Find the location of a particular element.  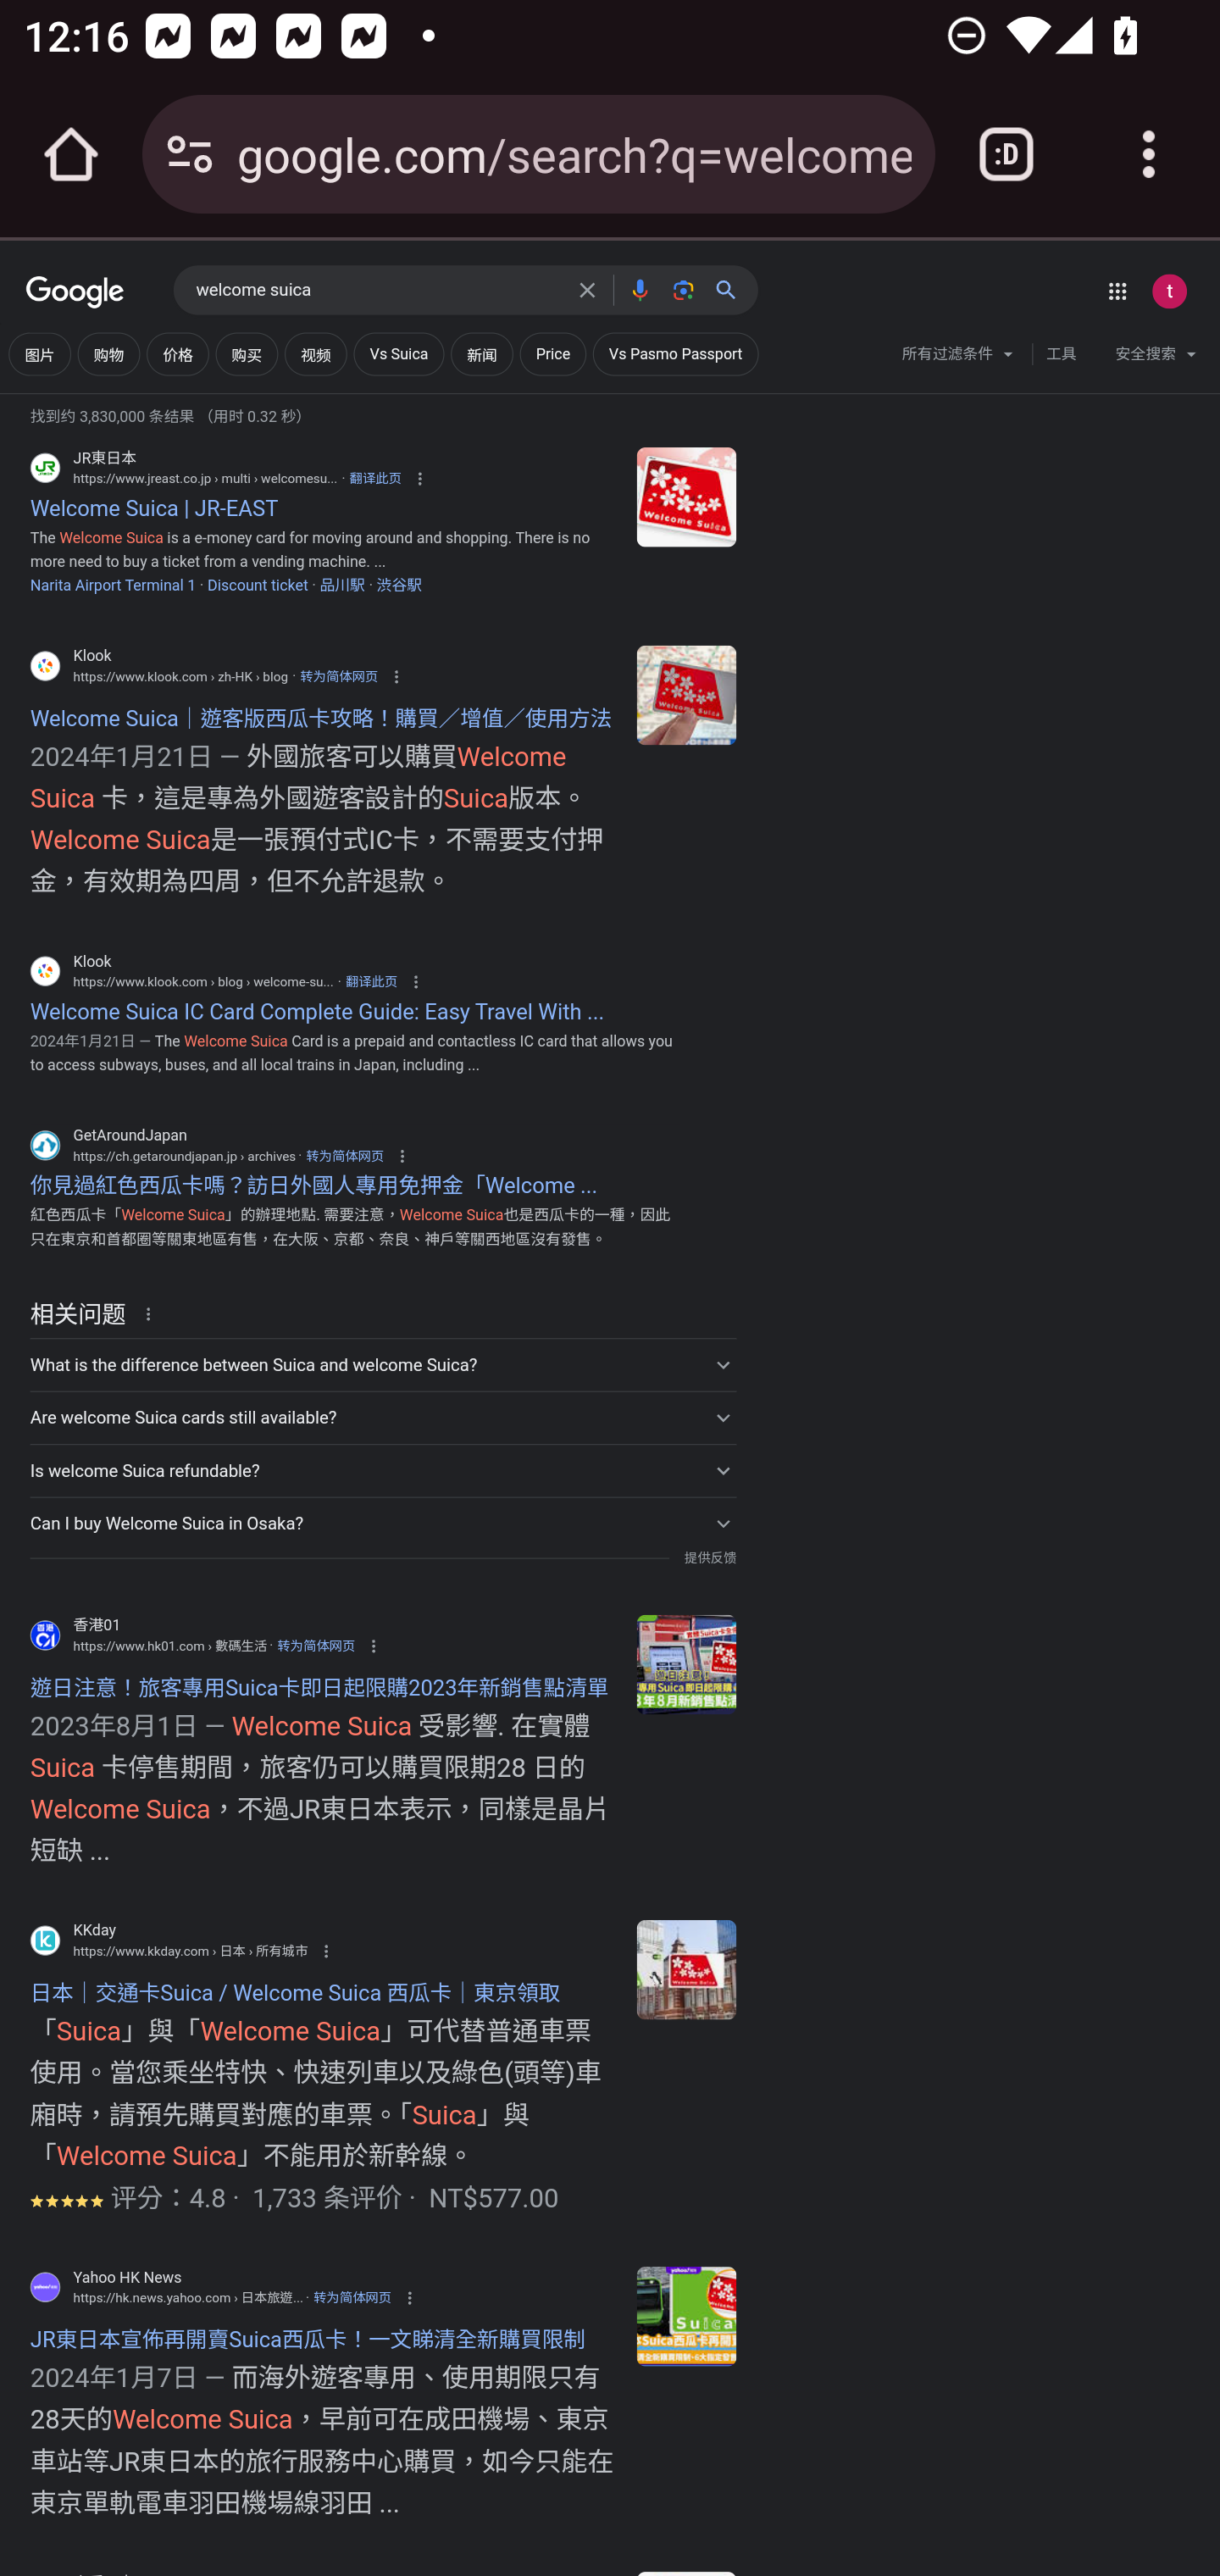

转为简体网页 is located at coordinates (344, 1156).